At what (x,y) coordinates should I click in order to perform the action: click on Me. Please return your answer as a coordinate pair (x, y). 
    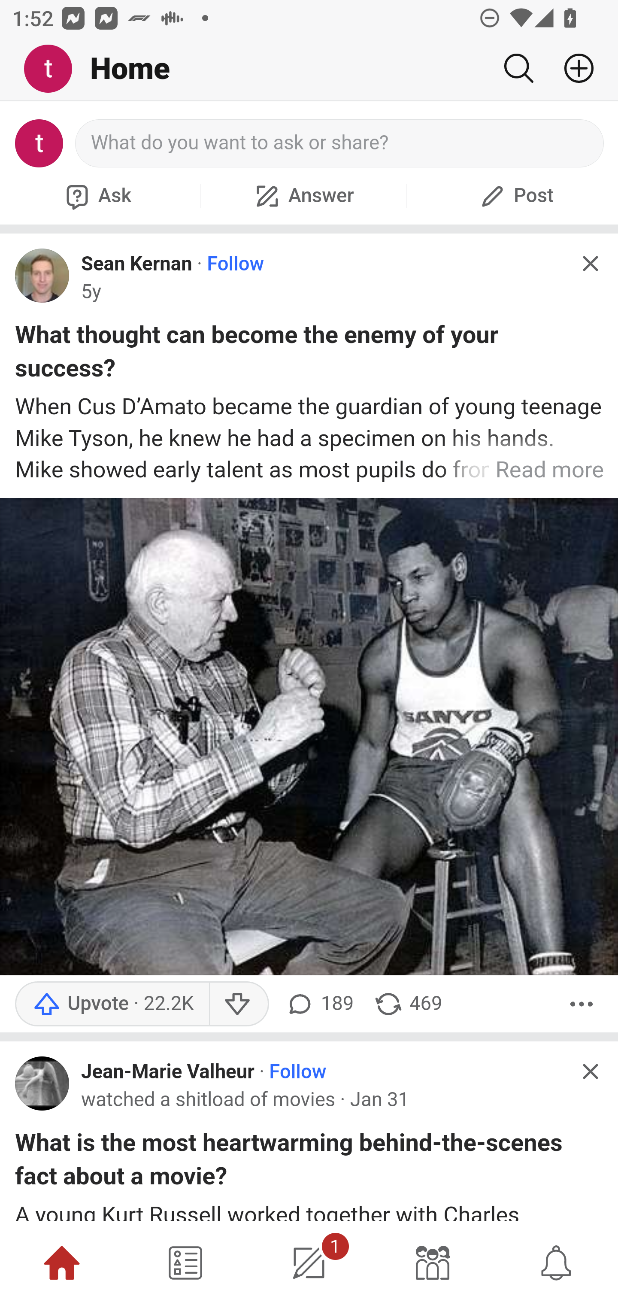
    Looking at the image, I should click on (54, 69).